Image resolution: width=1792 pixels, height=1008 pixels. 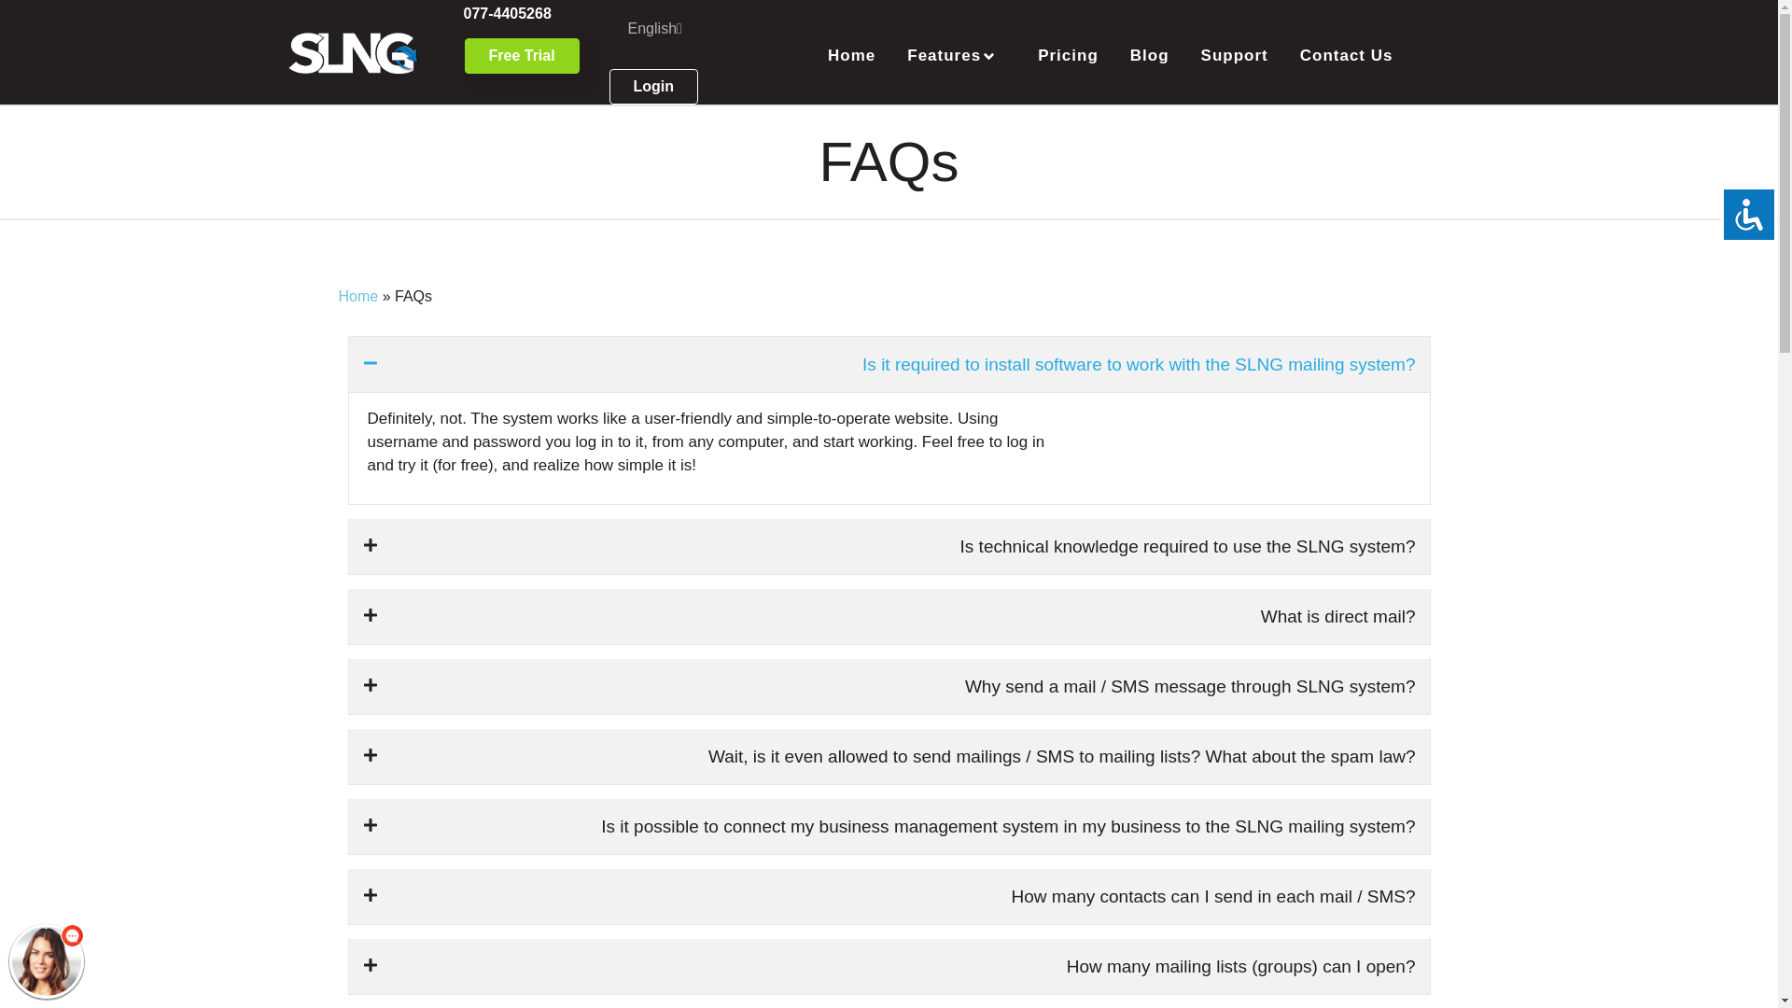 I want to click on Free Trial, so click(x=521, y=56).